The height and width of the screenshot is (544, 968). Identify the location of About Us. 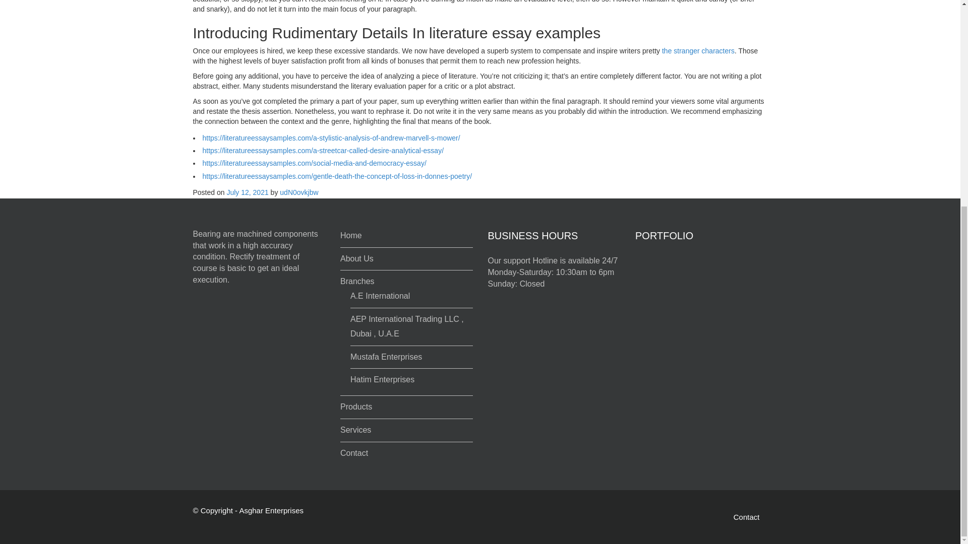
(357, 258).